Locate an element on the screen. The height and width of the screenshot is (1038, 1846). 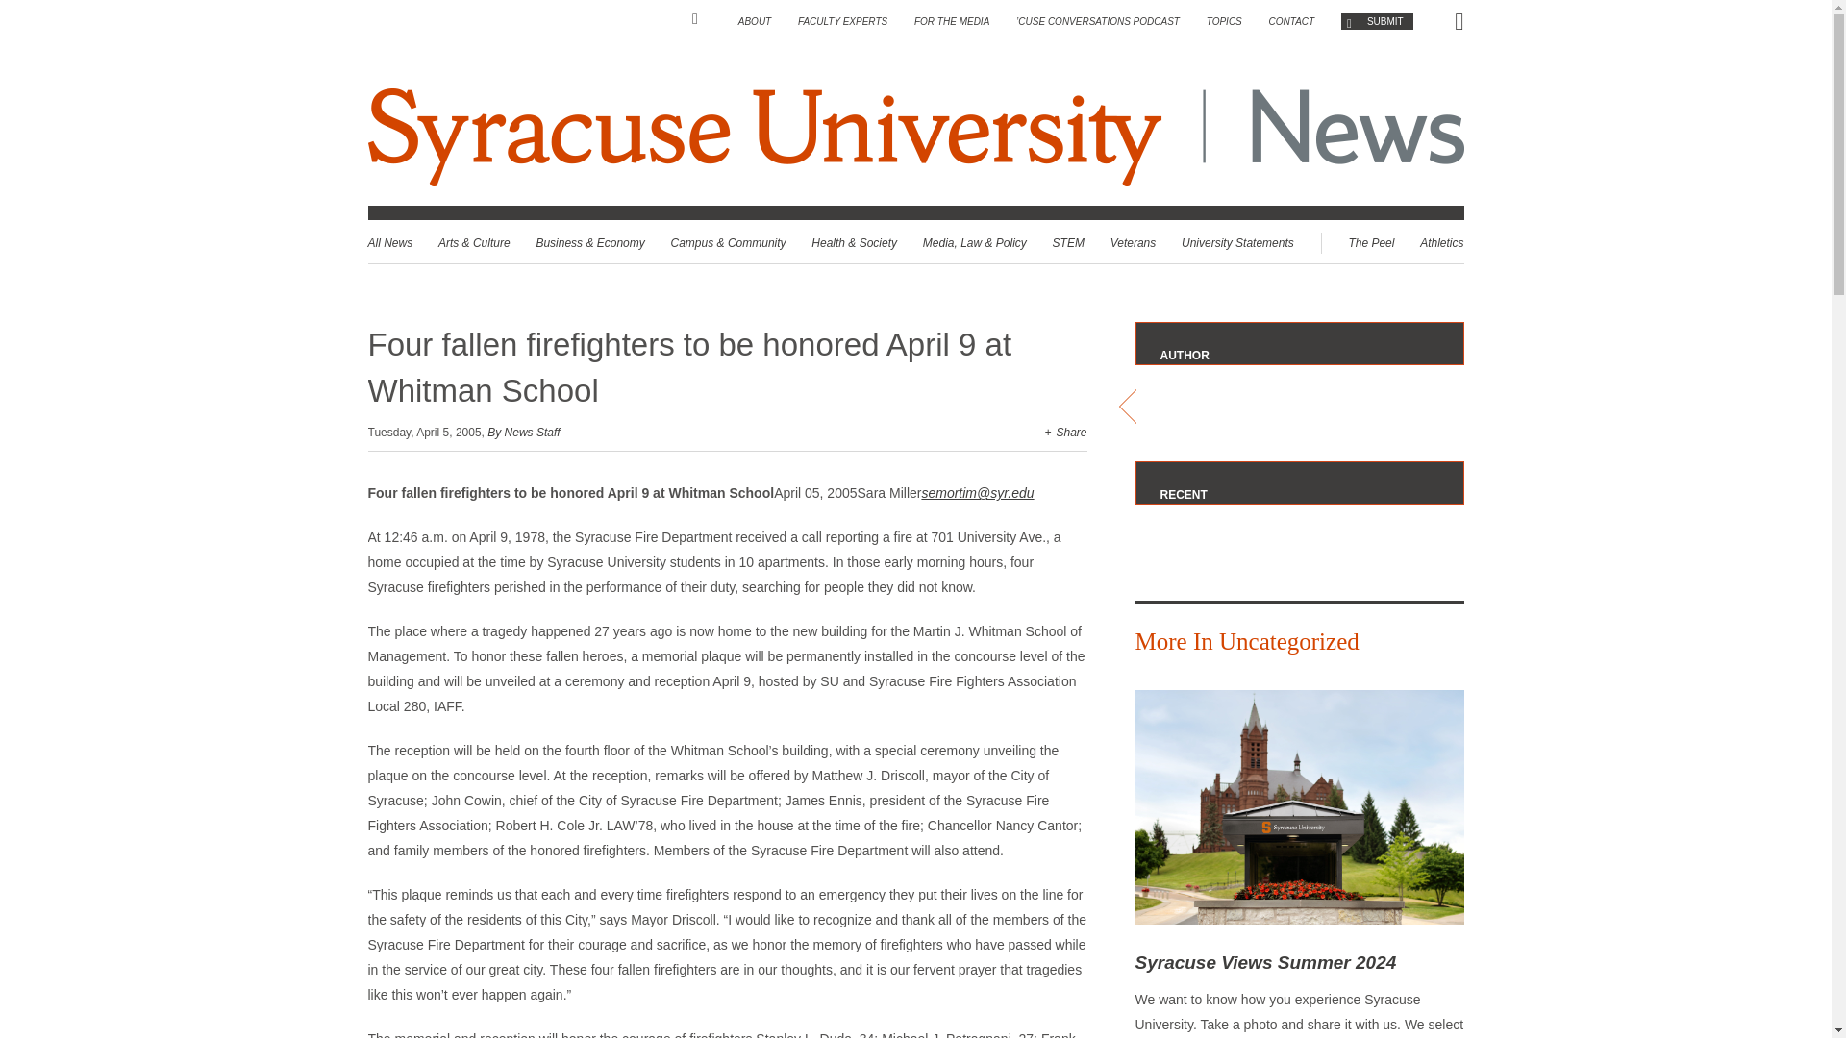
Veterans is located at coordinates (1134, 243).